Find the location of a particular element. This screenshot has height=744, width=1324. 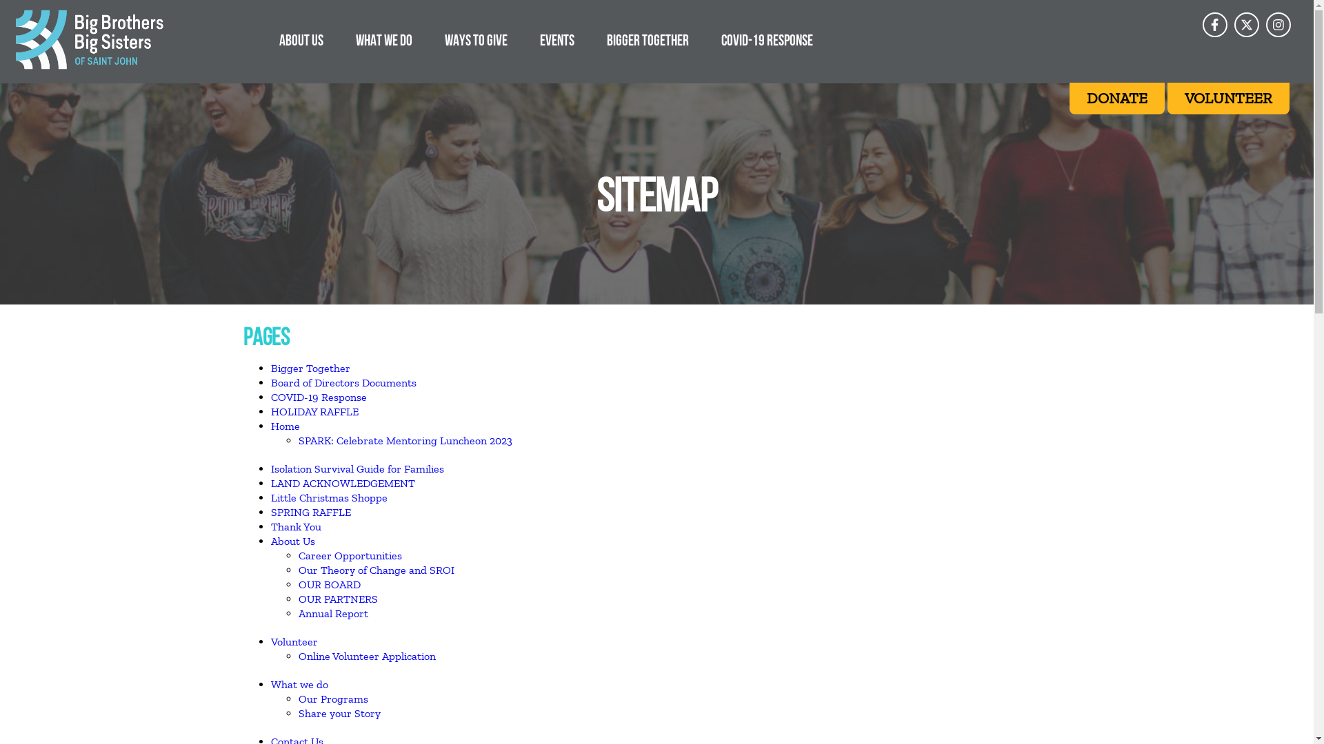

DONATE is located at coordinates (1117, 99).